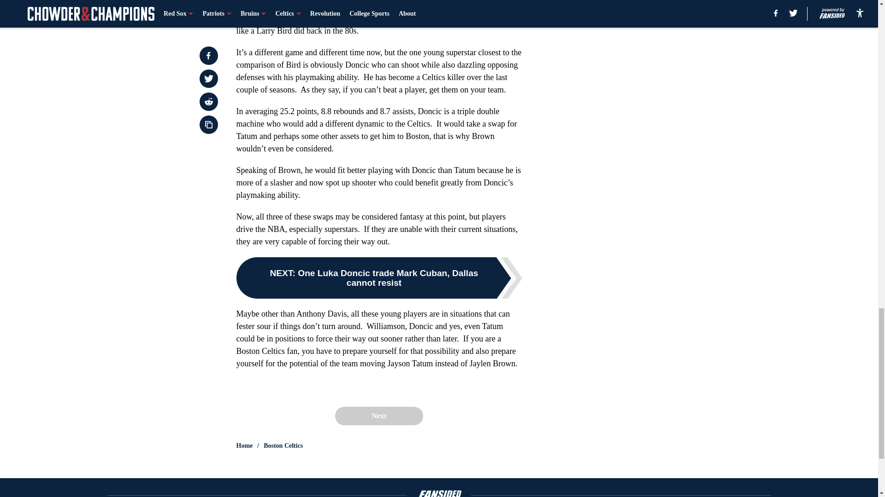 The image size is (885, 497). What do you see at coordinates (379, 278) in the screenshot?
I see `NEXT: One Luka Doncic trade Mark Cuban, Dallas cannot resist` at bounding box center [379, 278].